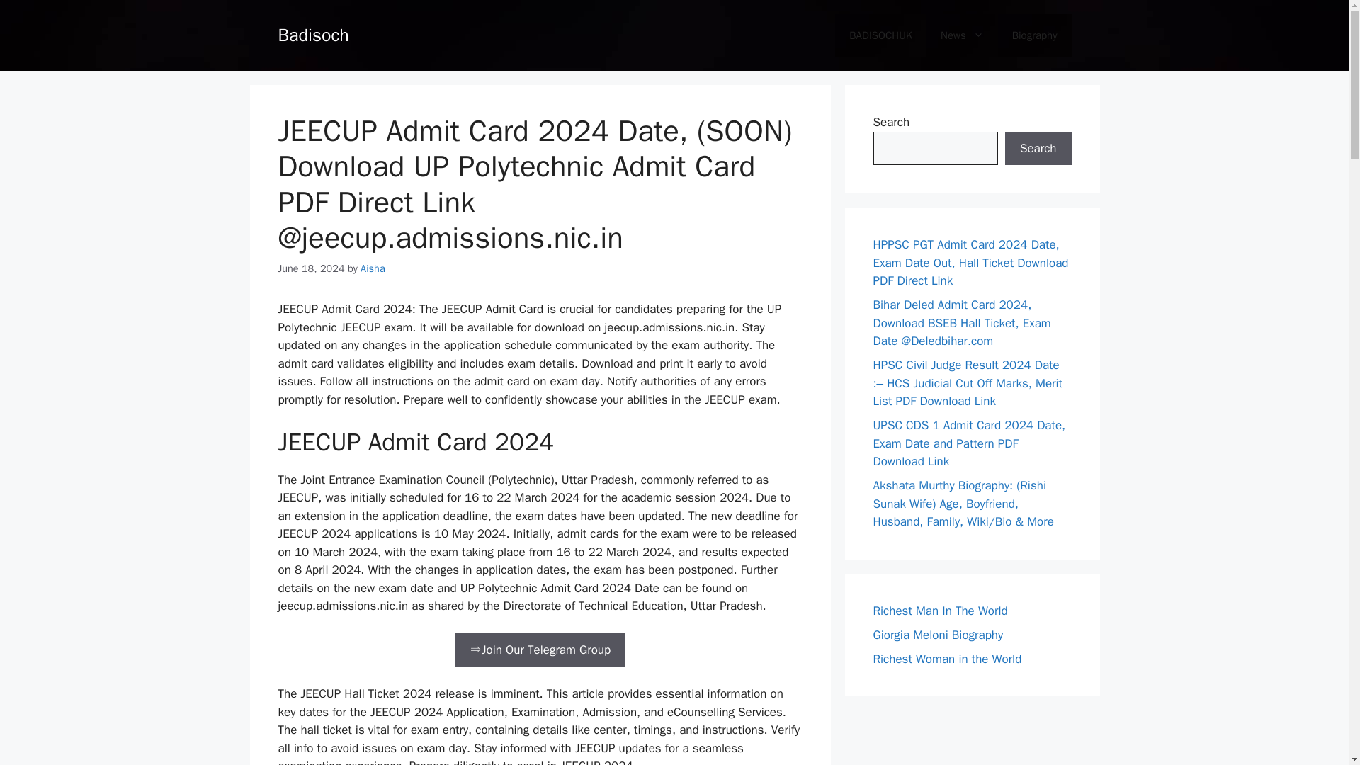 This screenshot has width=1360, height=765. Describe the element at coordinates (946, 659) in the screenshot. I see `Richest Woman in the World` at that location.